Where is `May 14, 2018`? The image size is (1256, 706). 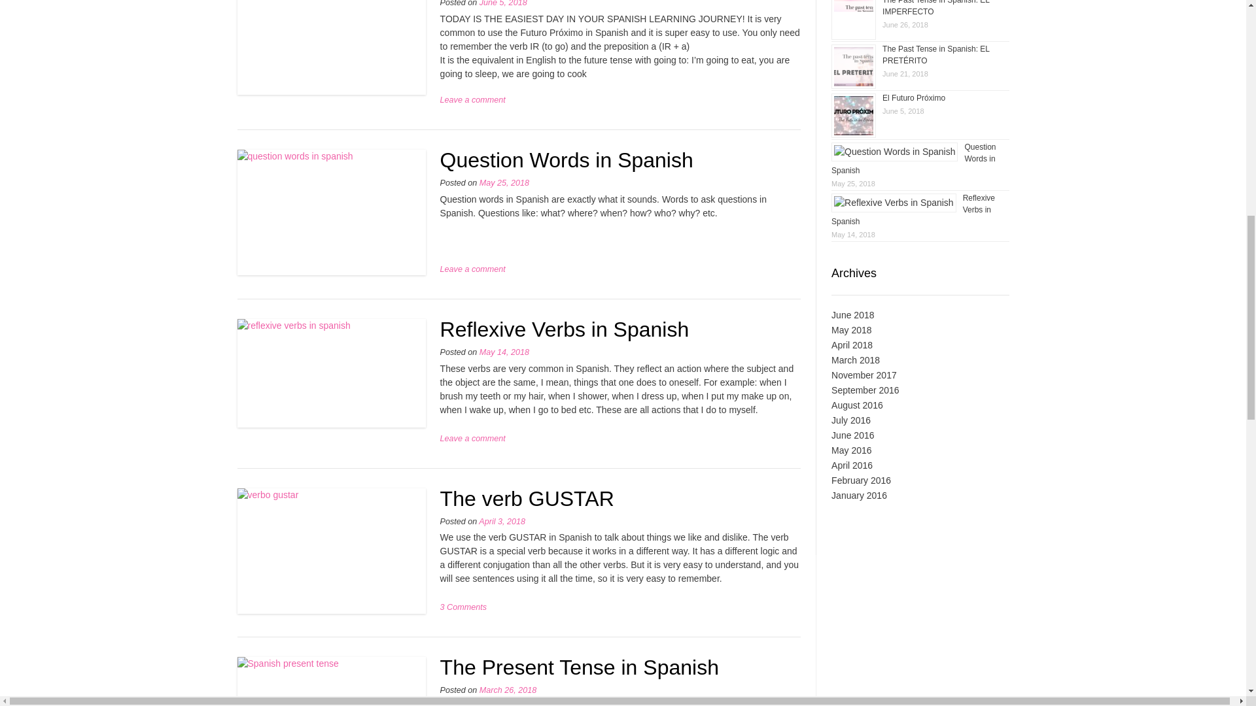 May 14, 2018 is located at coordinates (504, 352).